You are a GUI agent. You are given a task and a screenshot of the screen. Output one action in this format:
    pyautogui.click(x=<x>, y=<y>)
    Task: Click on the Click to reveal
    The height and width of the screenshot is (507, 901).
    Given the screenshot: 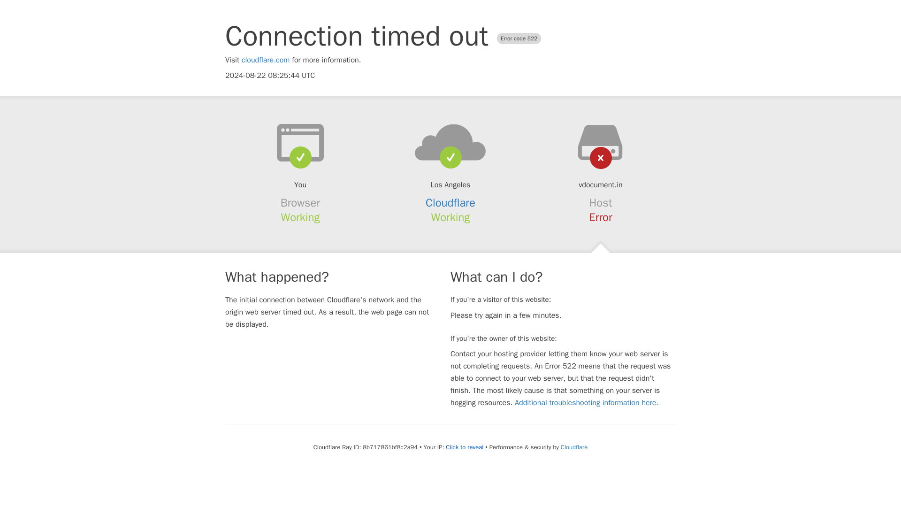 What is the action you would take?
    pyautogui.click(x=465, y=447)
    